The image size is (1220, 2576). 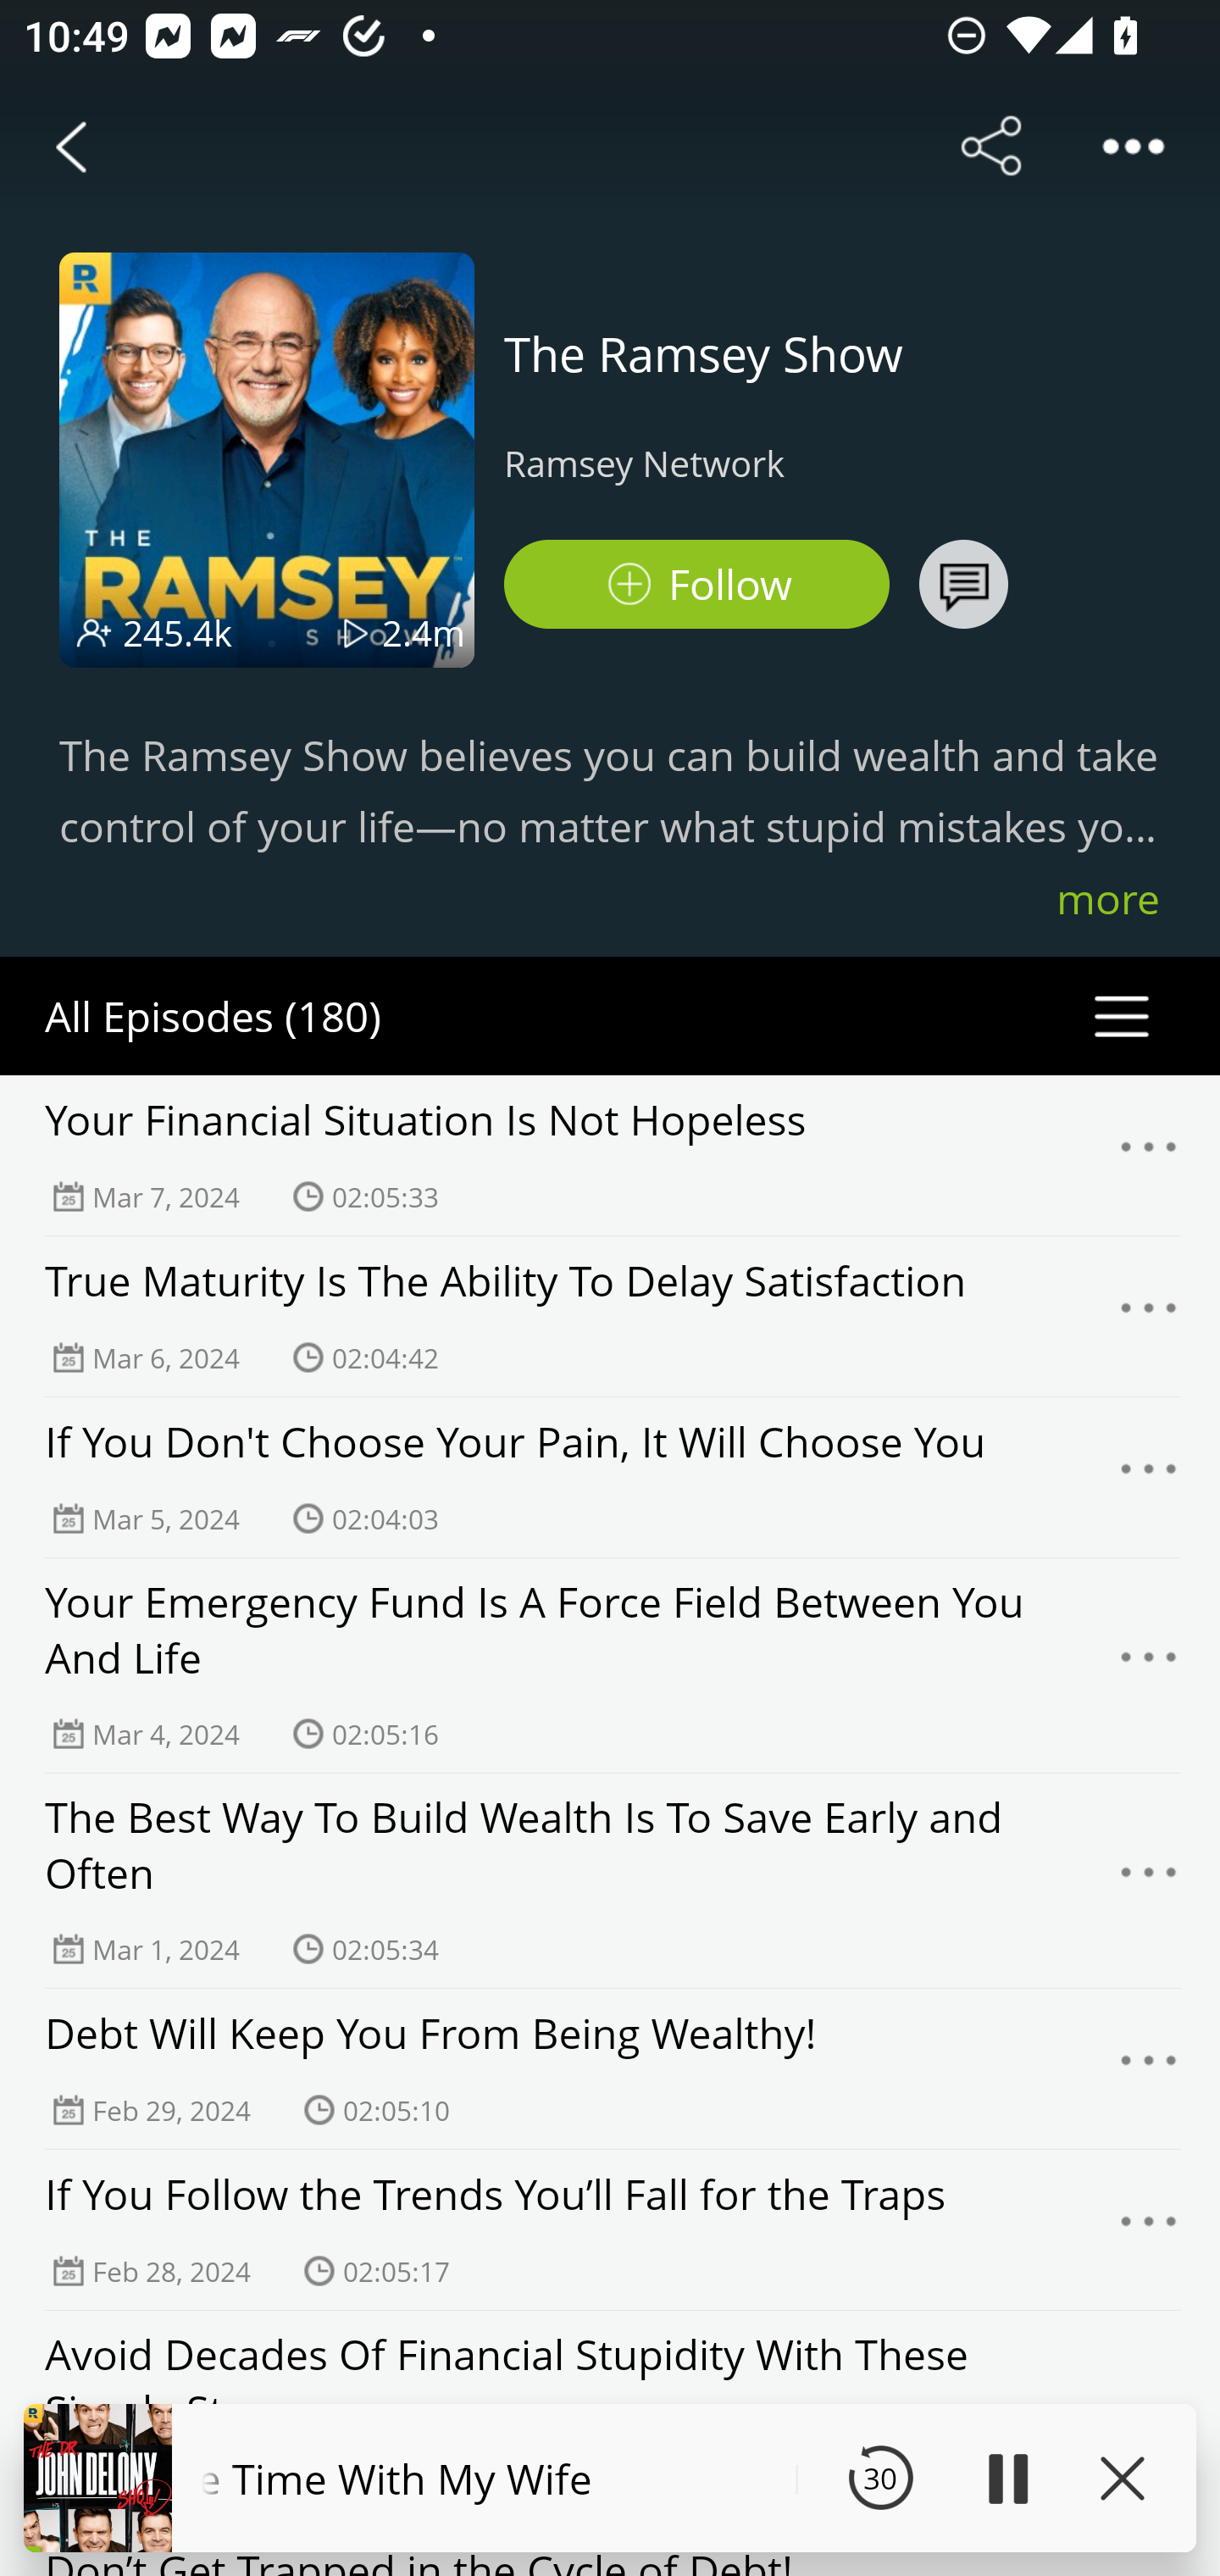 What do you see at coordinates (880, 2478) in the screenshot?
I see `30 Seek Backward` at bounding box center [880, 2478].